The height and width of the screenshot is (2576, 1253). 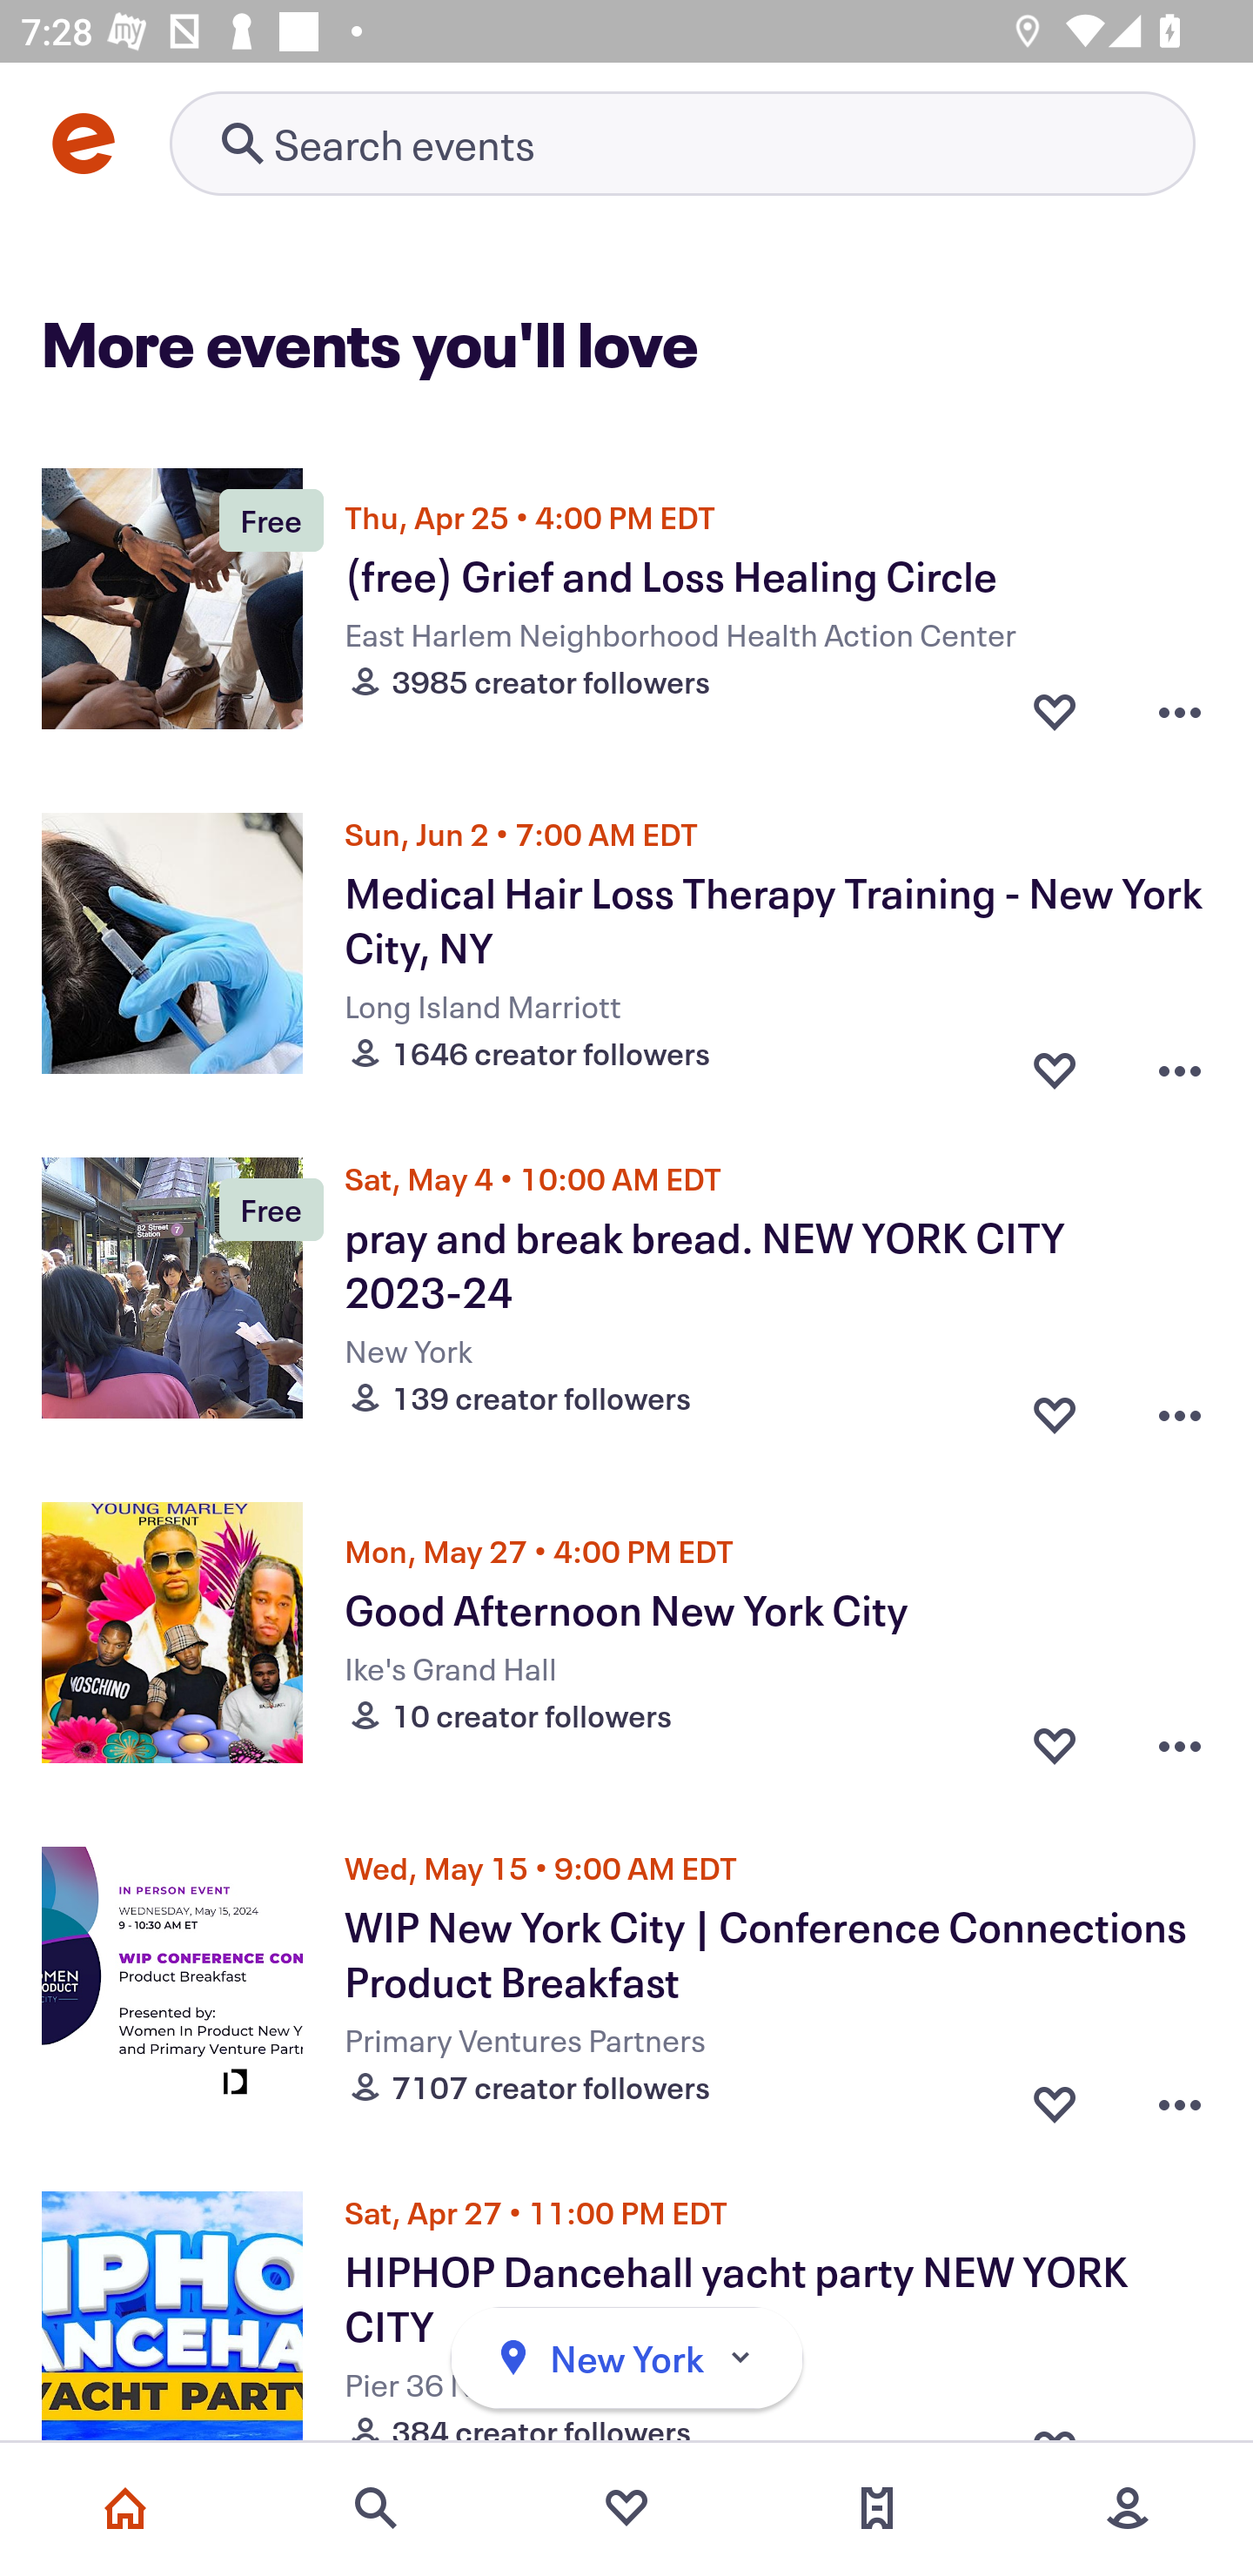 What do you see at coordinates (1055, 1744) in the screenshot?
I see `Favorite button` at bounding box center [1055, 1744].